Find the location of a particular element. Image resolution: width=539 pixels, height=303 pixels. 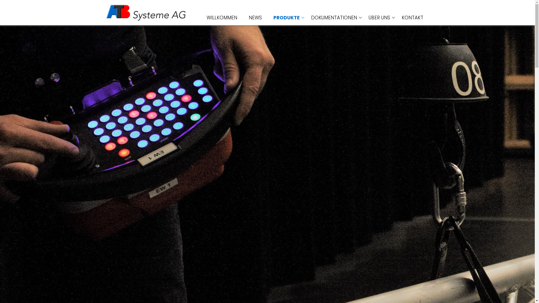

WILLKOMMEN is located at coordinates (222, 18).